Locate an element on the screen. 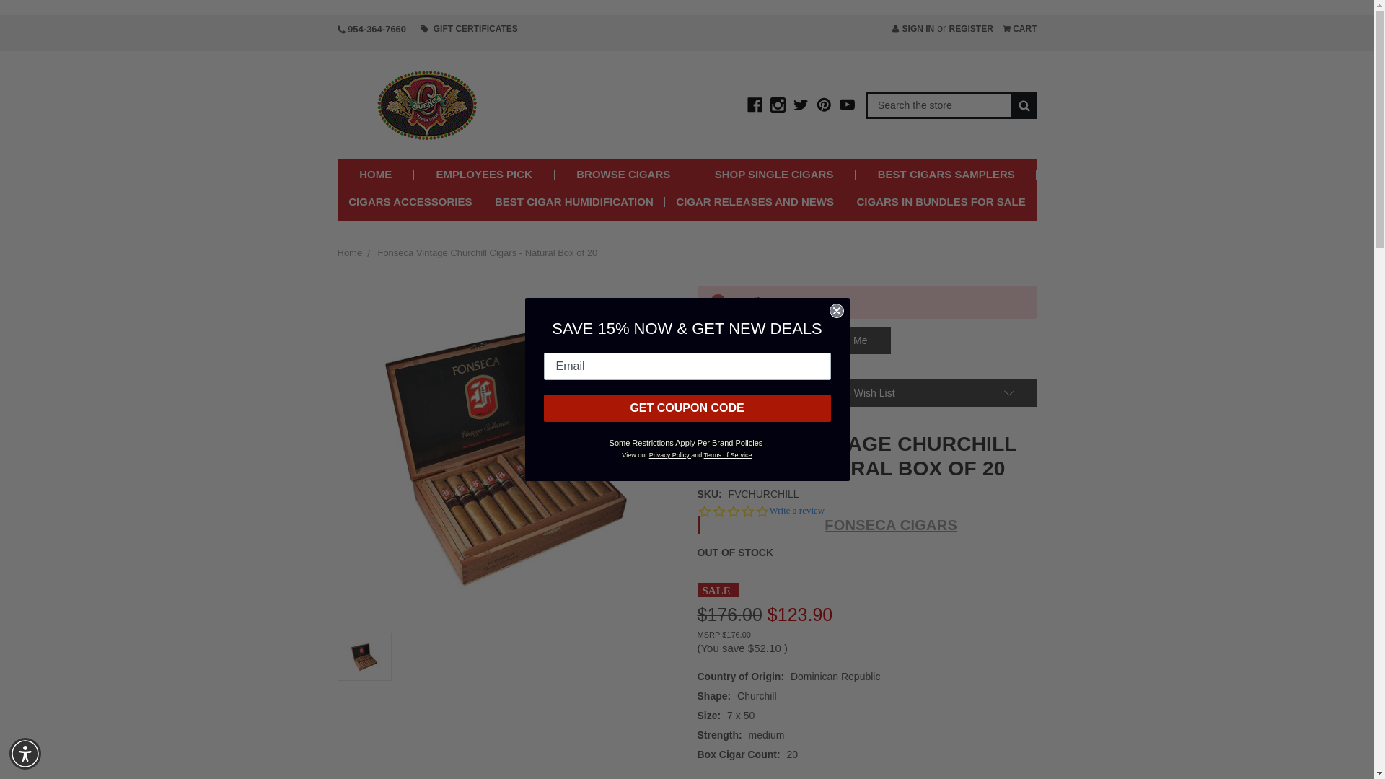  CART is located at coordinates (1020, 29).